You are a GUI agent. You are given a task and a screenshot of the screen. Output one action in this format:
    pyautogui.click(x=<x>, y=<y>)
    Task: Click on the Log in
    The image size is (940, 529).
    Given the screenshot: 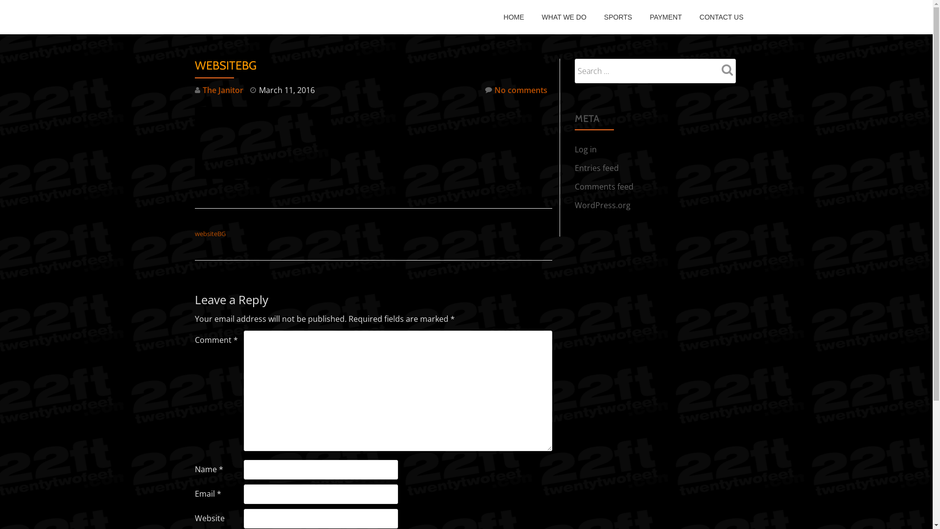 What is the action you would take?
    pyautogui.click(x=586, y=149)
    